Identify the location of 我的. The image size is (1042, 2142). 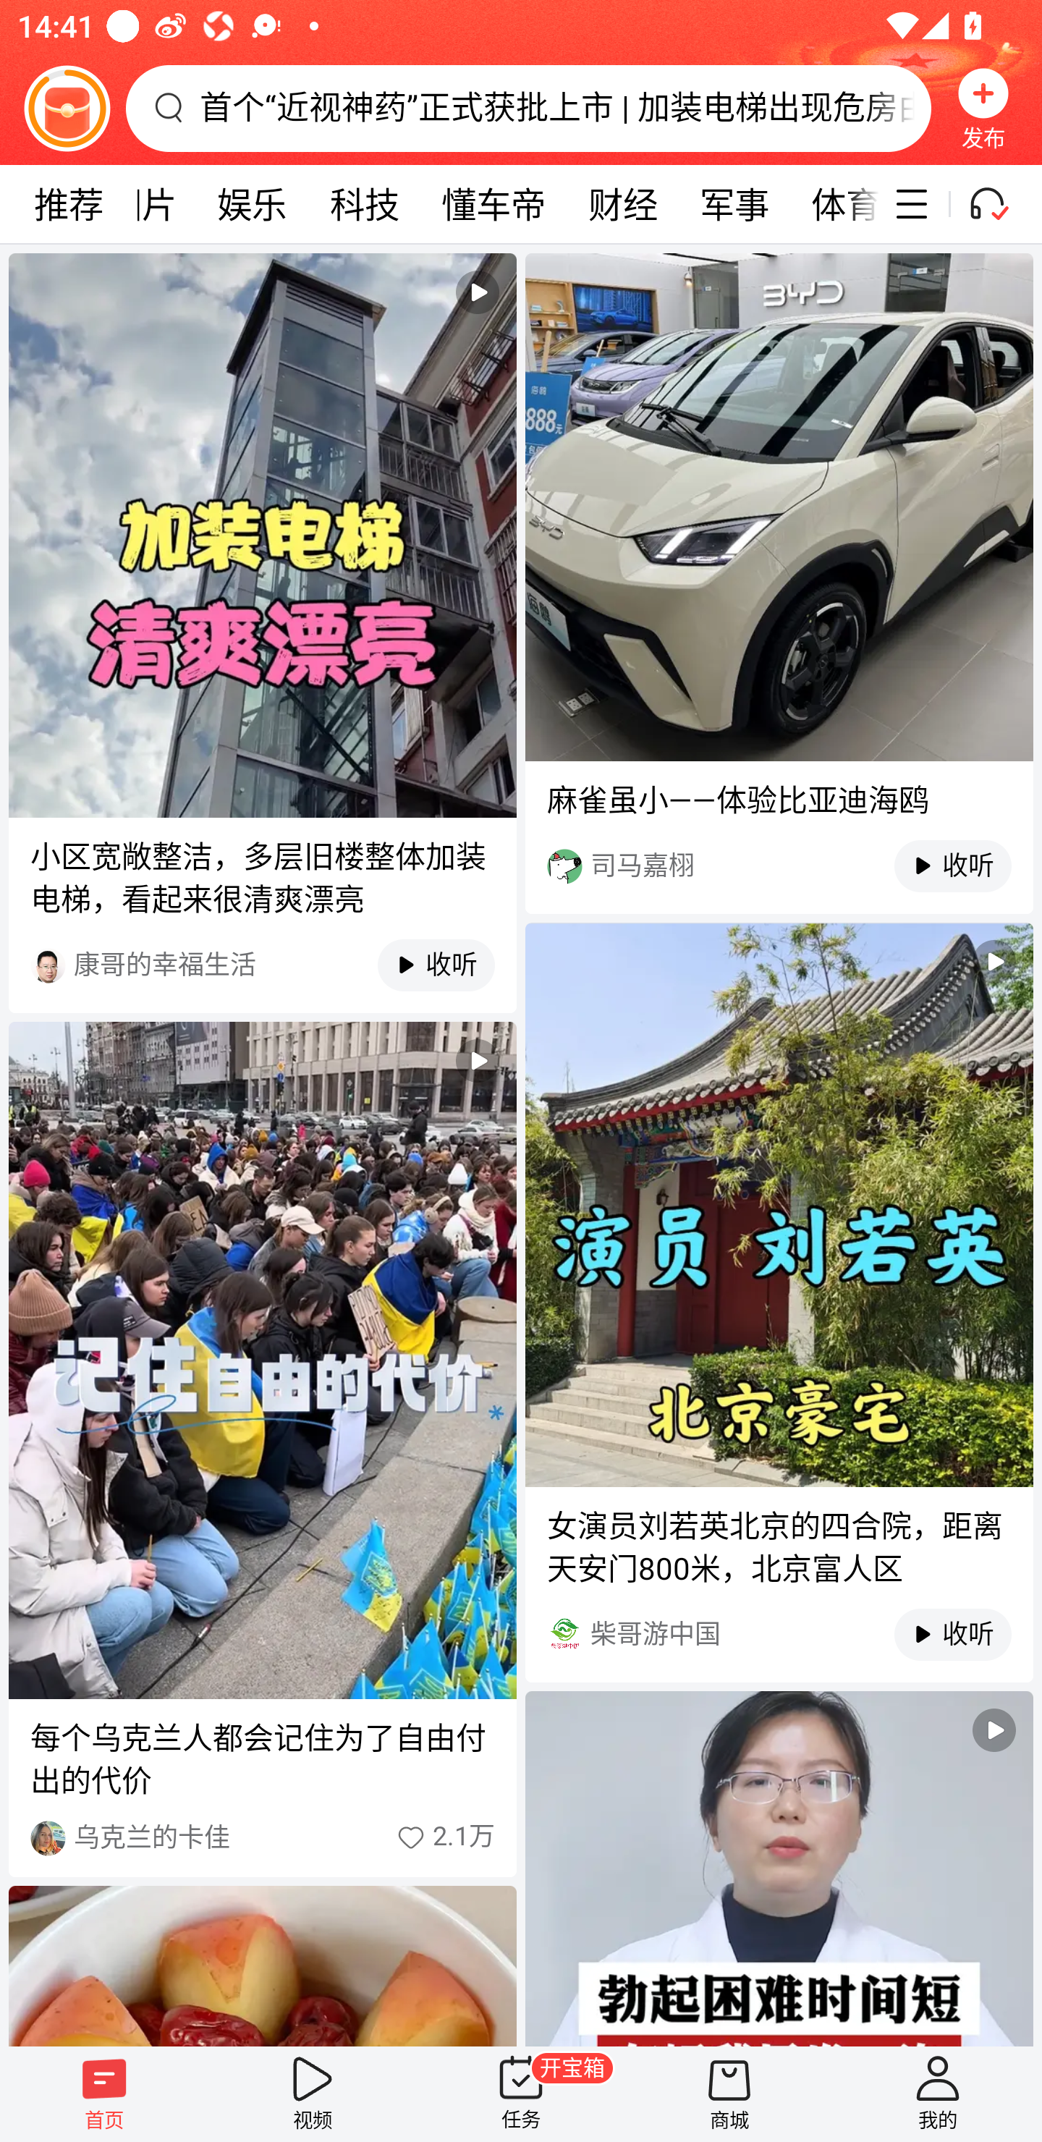
(938, 2094).